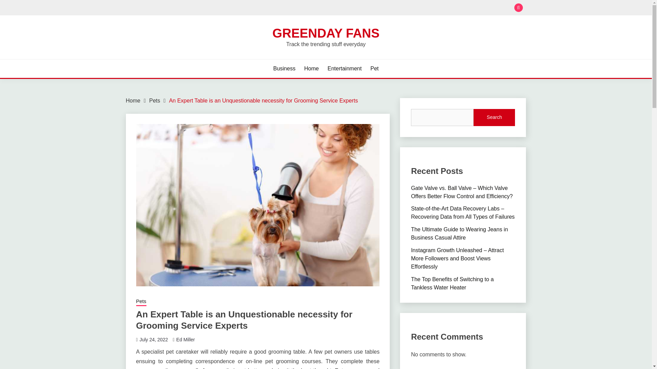  I want to click on Home, so click(311, 68).